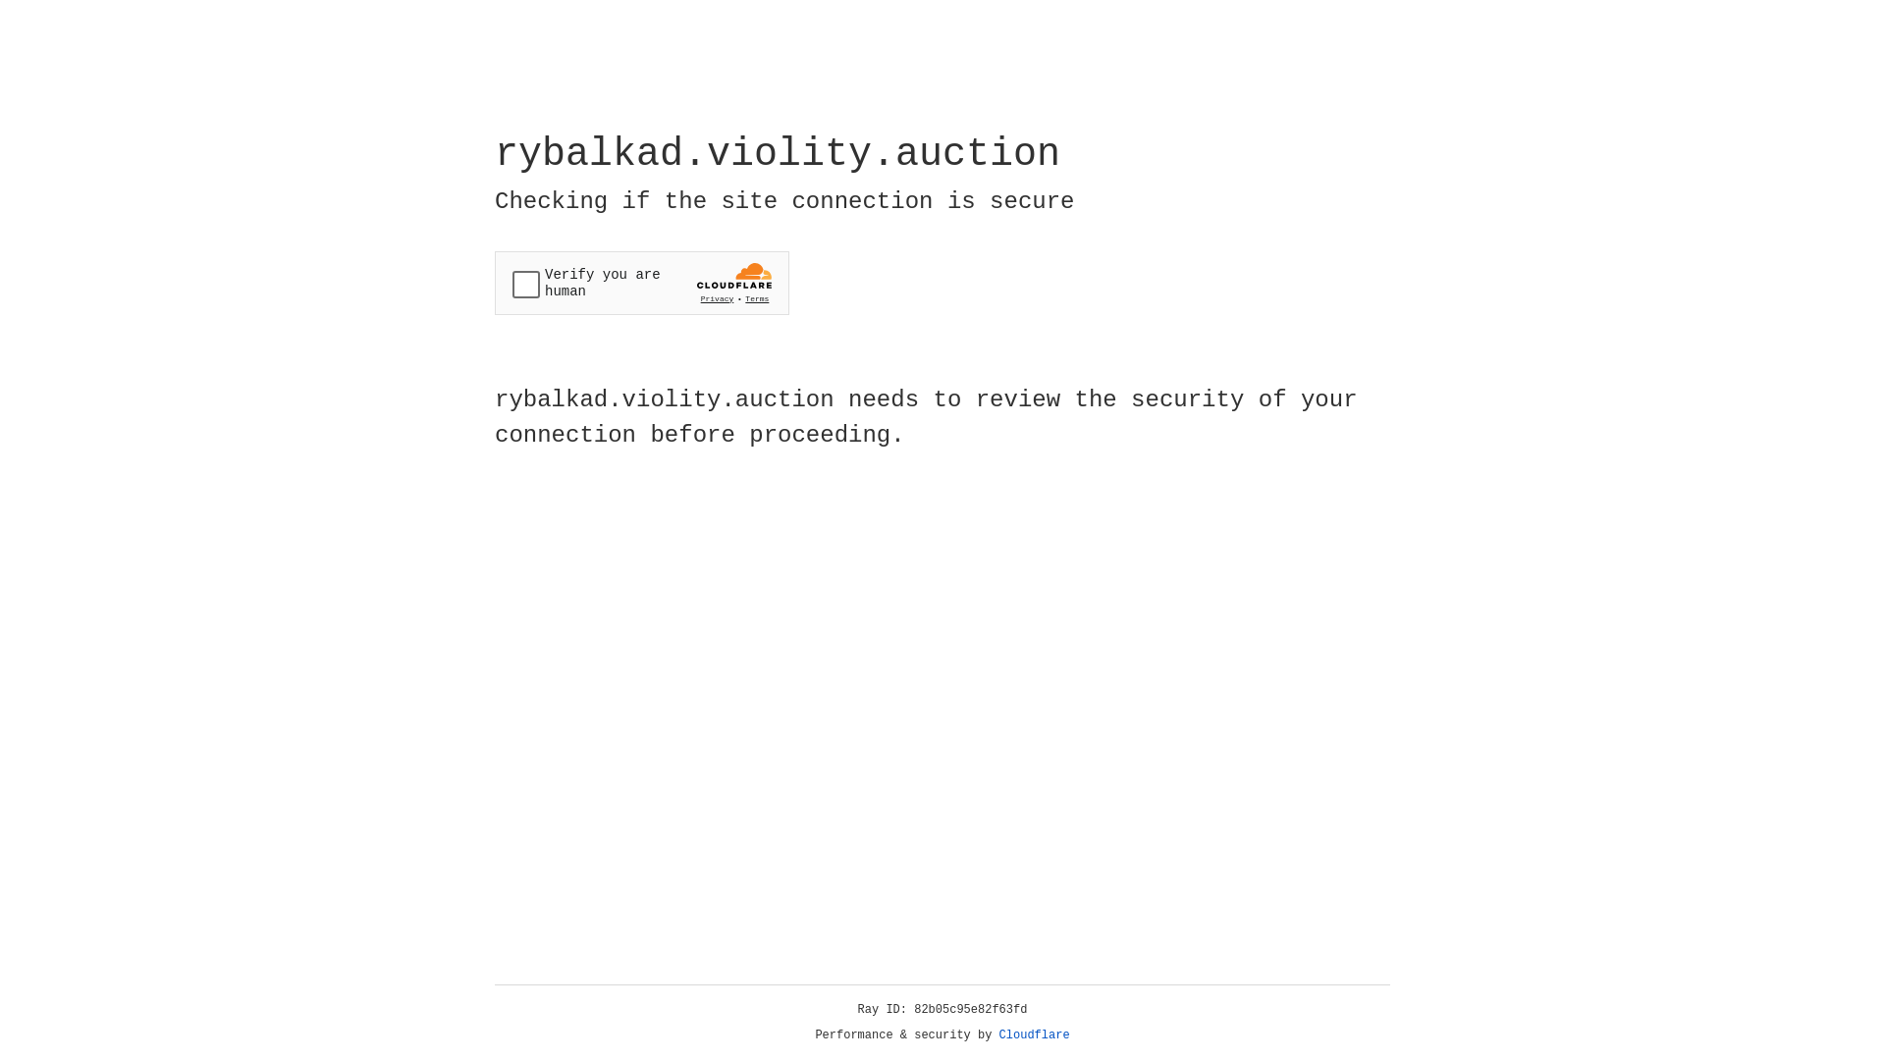  I want to click on Cloudflare, so click(1035, 1035).